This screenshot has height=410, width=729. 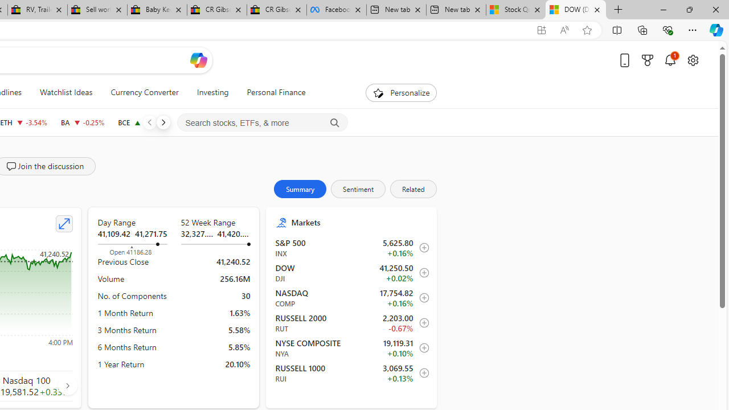 I want to click on App available. Install Start Money, so click(x=541, y=30).